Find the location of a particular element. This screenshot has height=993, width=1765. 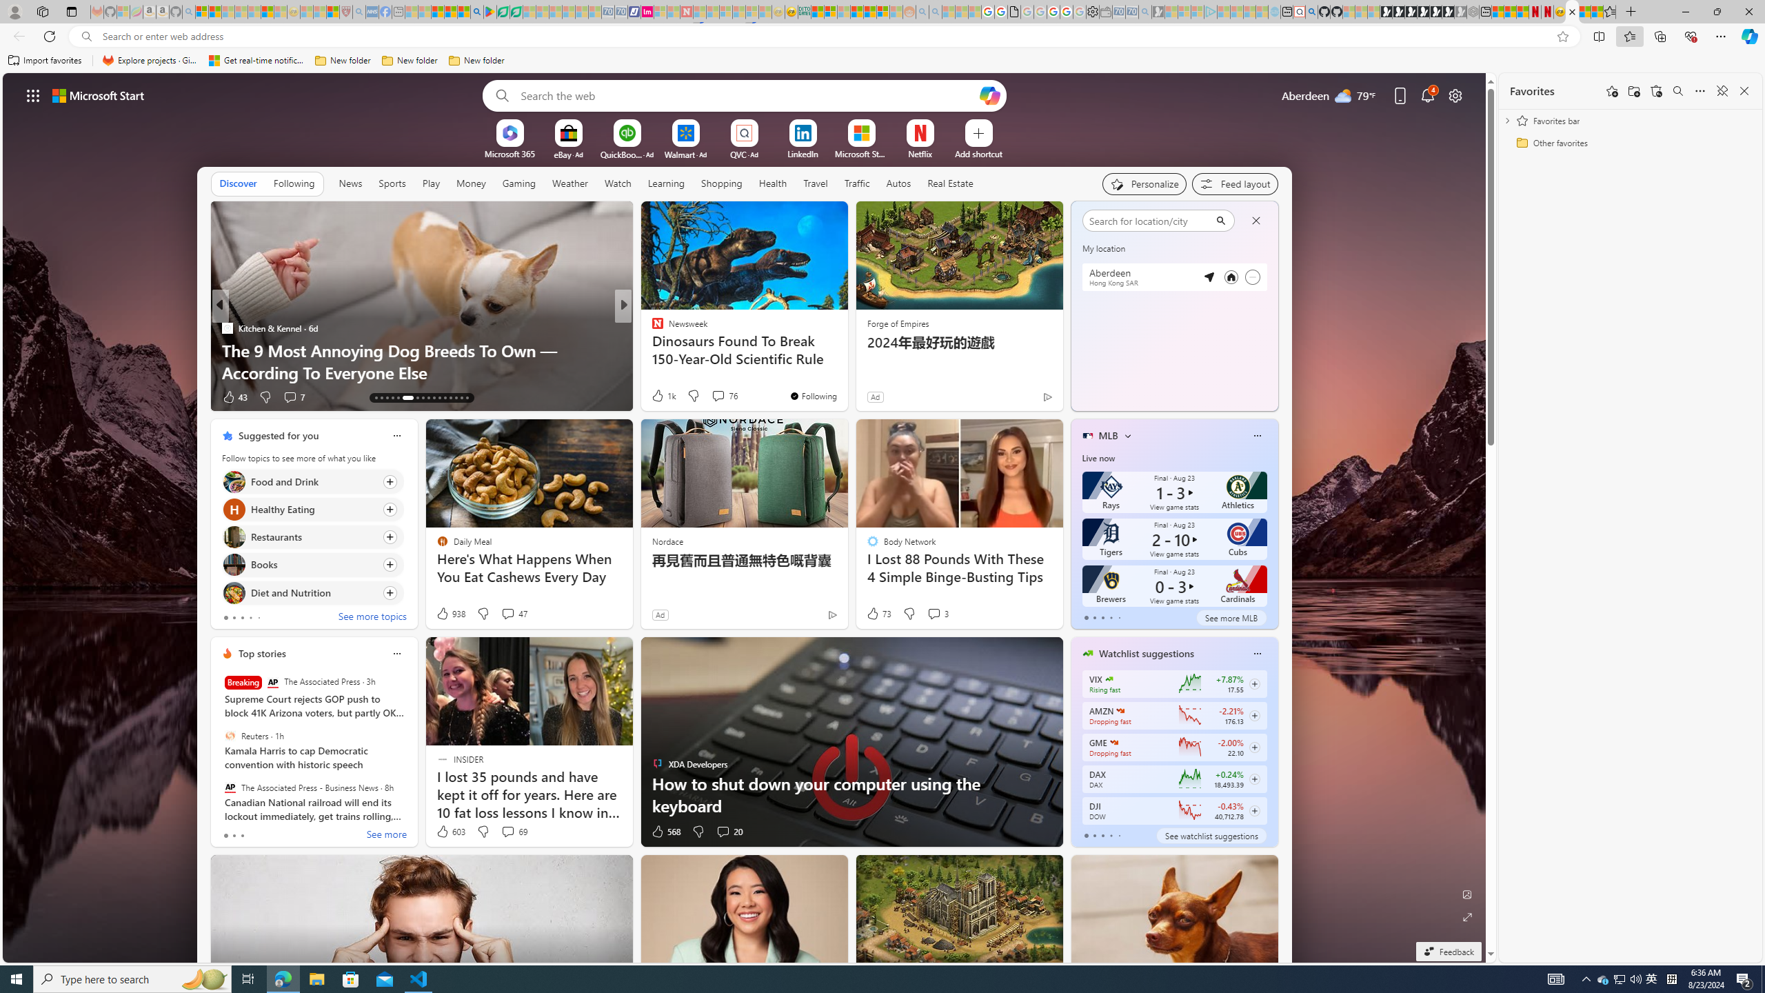

568 Like is located at coordinates (665, 832).